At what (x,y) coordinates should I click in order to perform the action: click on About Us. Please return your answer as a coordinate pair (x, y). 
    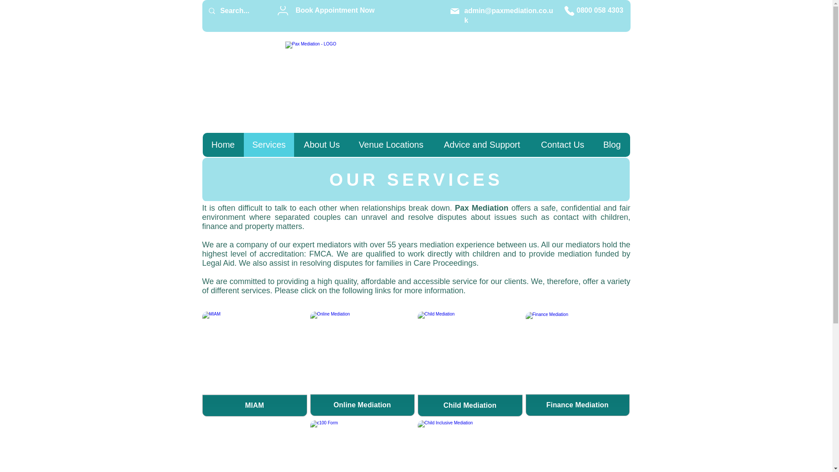
    Looking at the image, I should click on (321, 144).